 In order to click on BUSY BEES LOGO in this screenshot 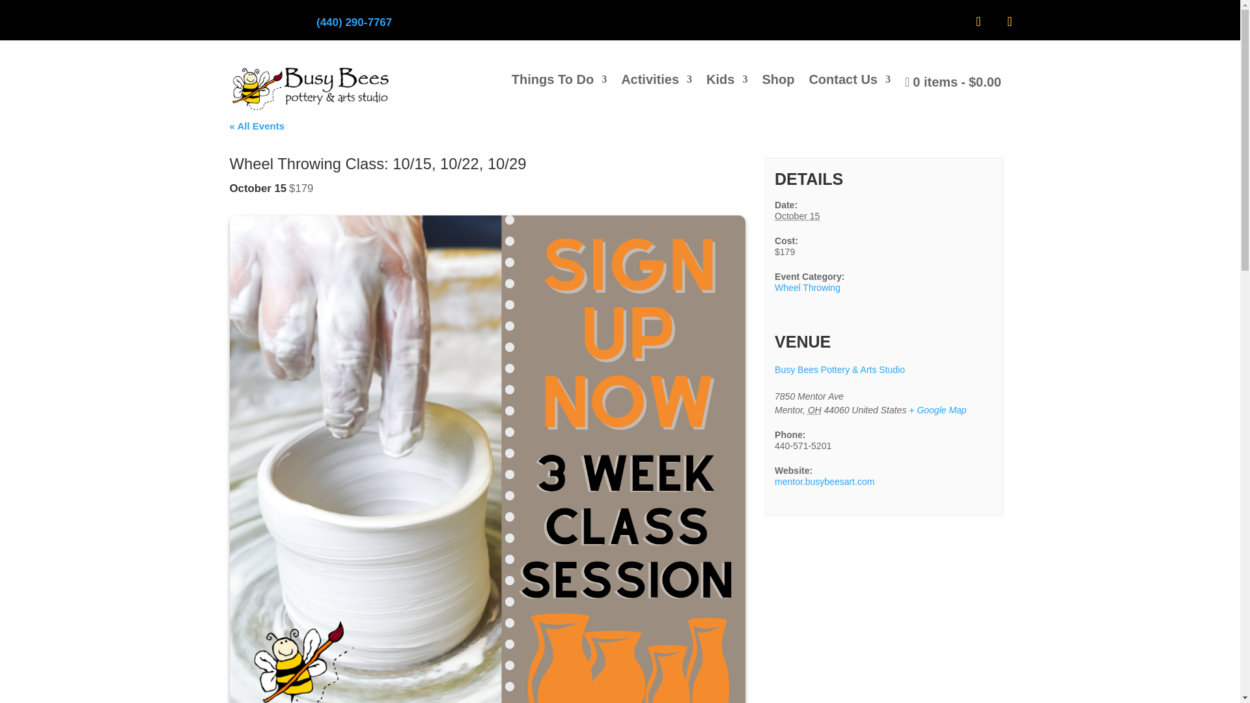, I will do `click(311, 89)`.